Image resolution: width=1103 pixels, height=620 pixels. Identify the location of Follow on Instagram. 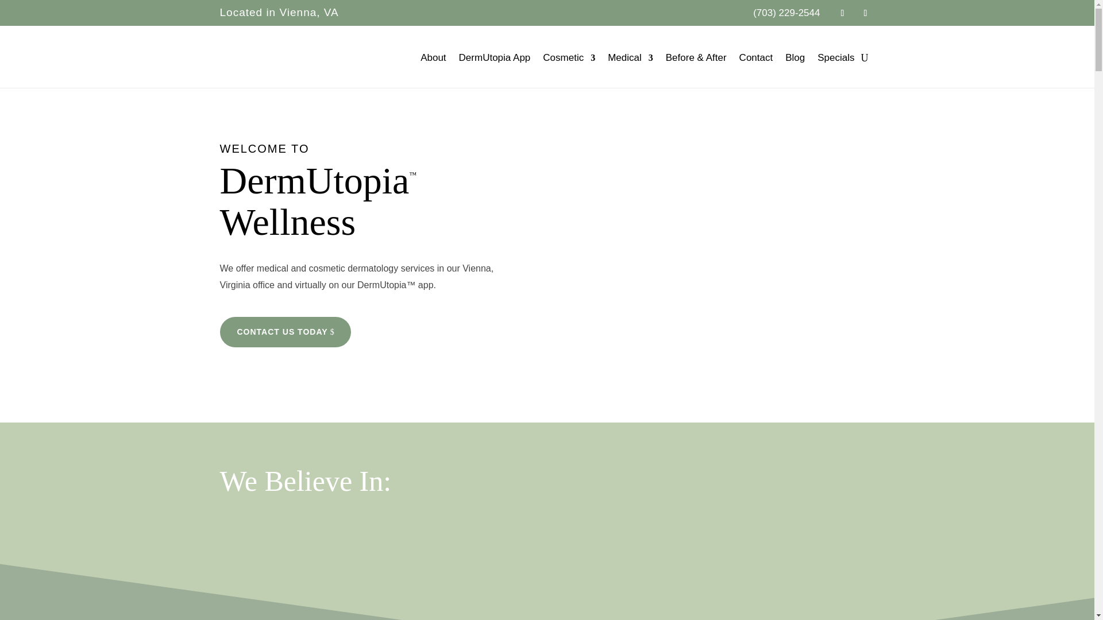
(865, 13).